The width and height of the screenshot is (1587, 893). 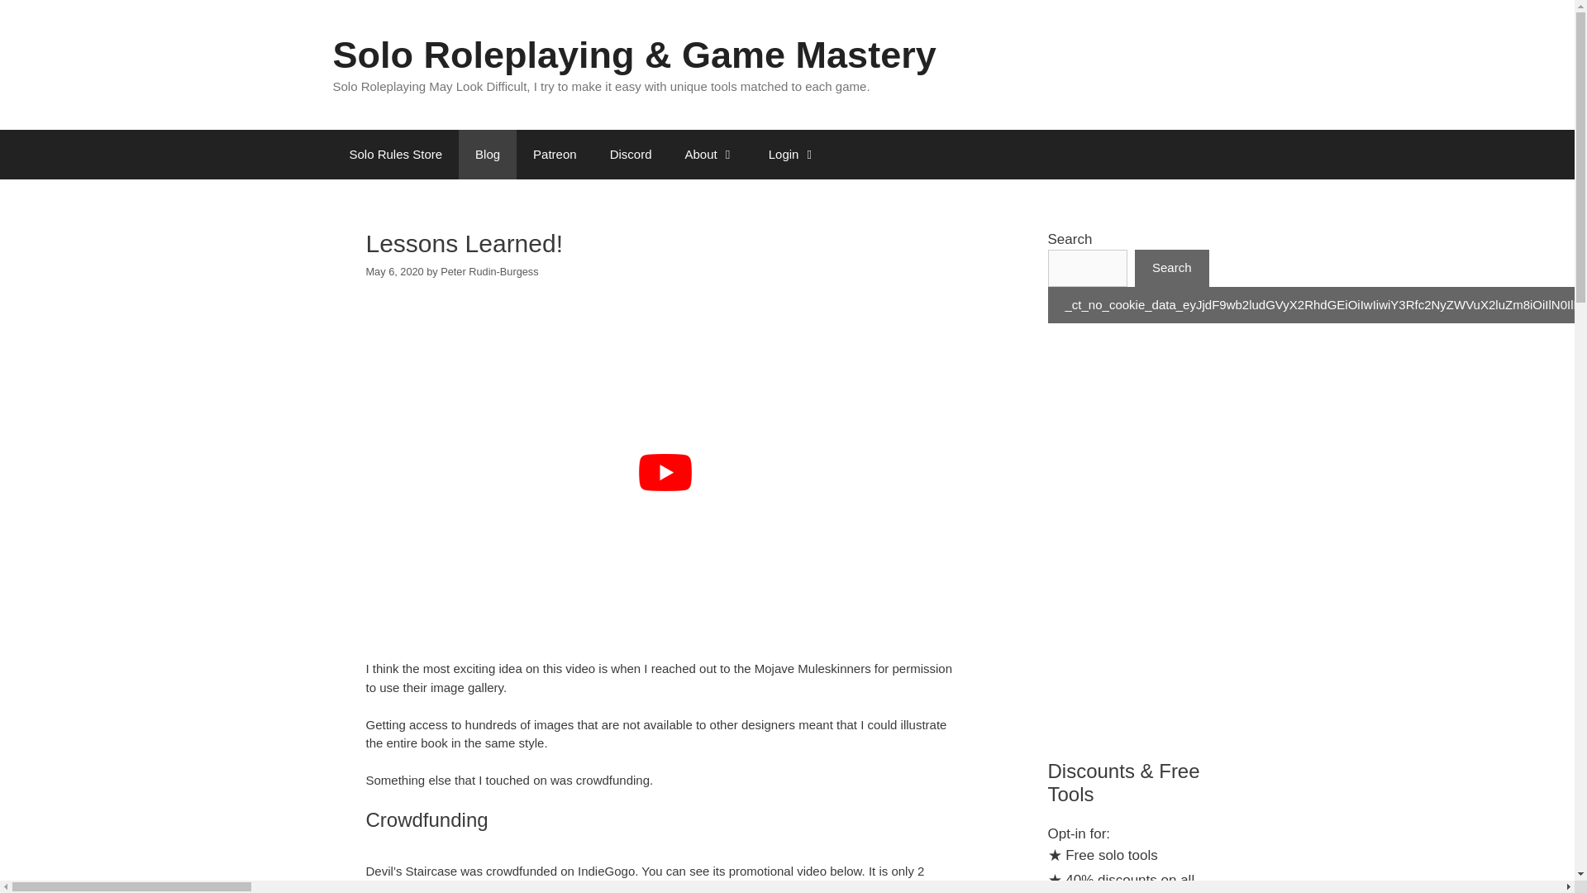 What do you see at coordinates (555, 154) in the screenshot?
I see `Patreon` at bounding box center [555, 154].